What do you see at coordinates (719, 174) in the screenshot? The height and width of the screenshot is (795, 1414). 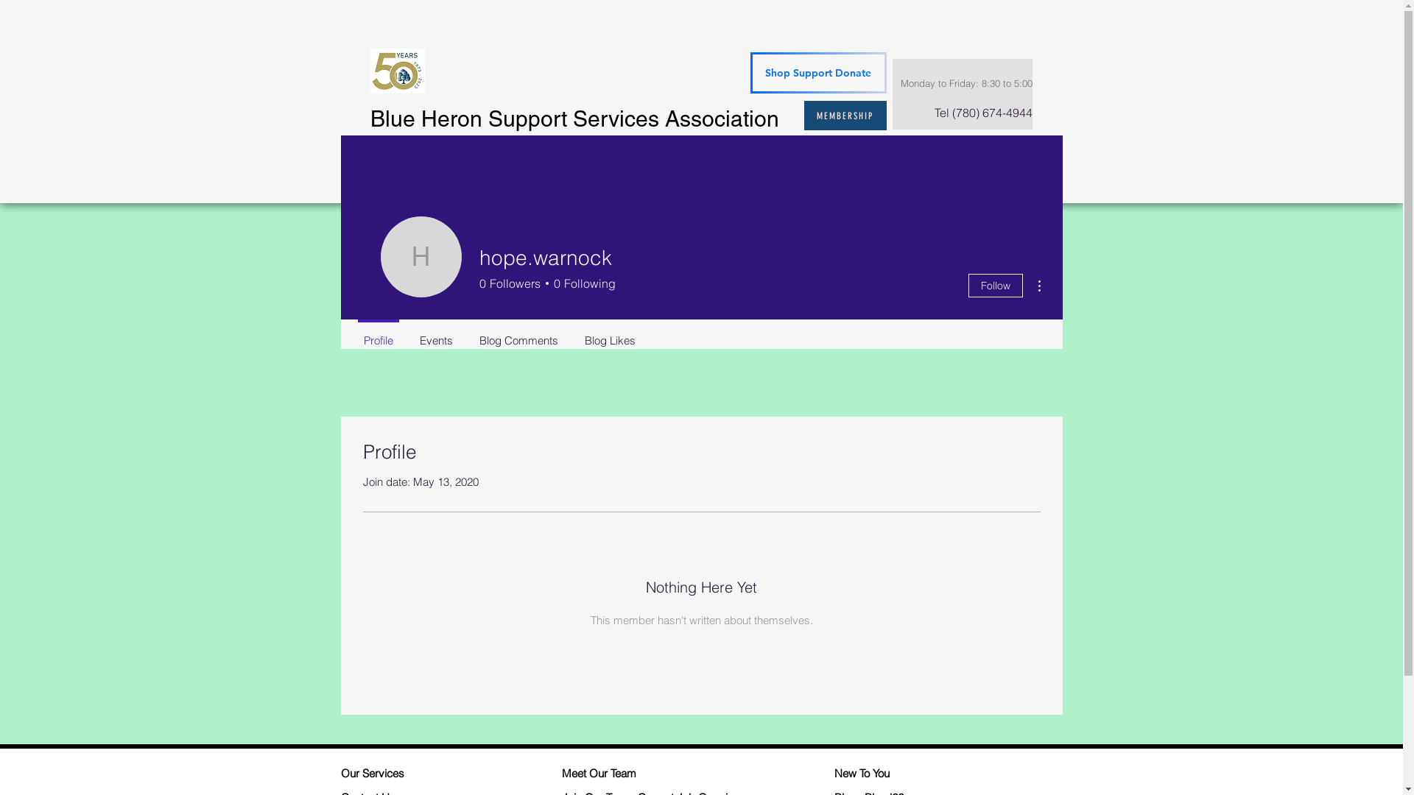 I see `Adult Learning` at bounding box center [719, 174].